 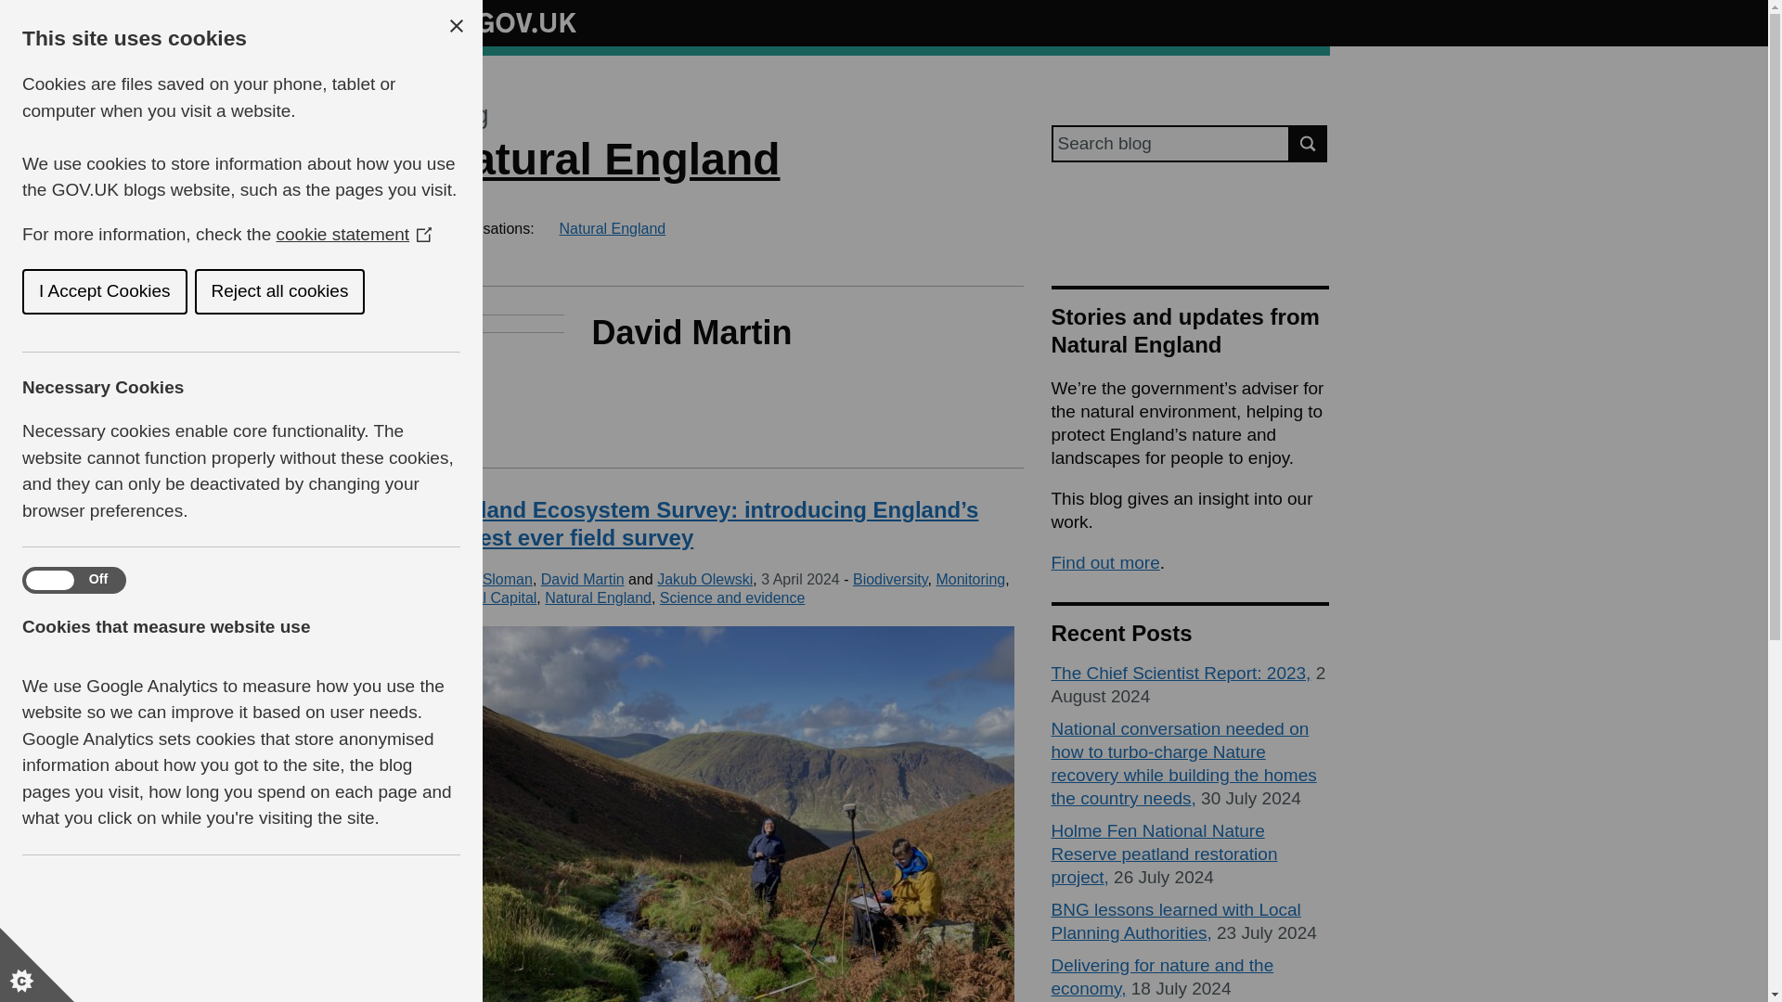 What do you see at coordinates (1181, 672) in the screenshot?
I see `The Chief Scientist Report: 2023` at bounding box center [1181, 672].